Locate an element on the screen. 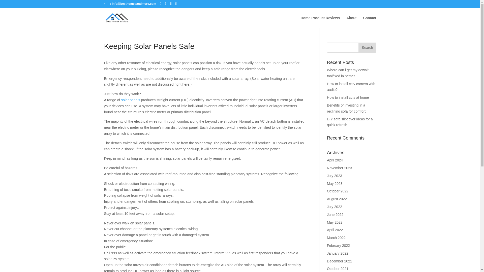 The image size is (484, 272). April 2024 is located at coordinates (335, 160).